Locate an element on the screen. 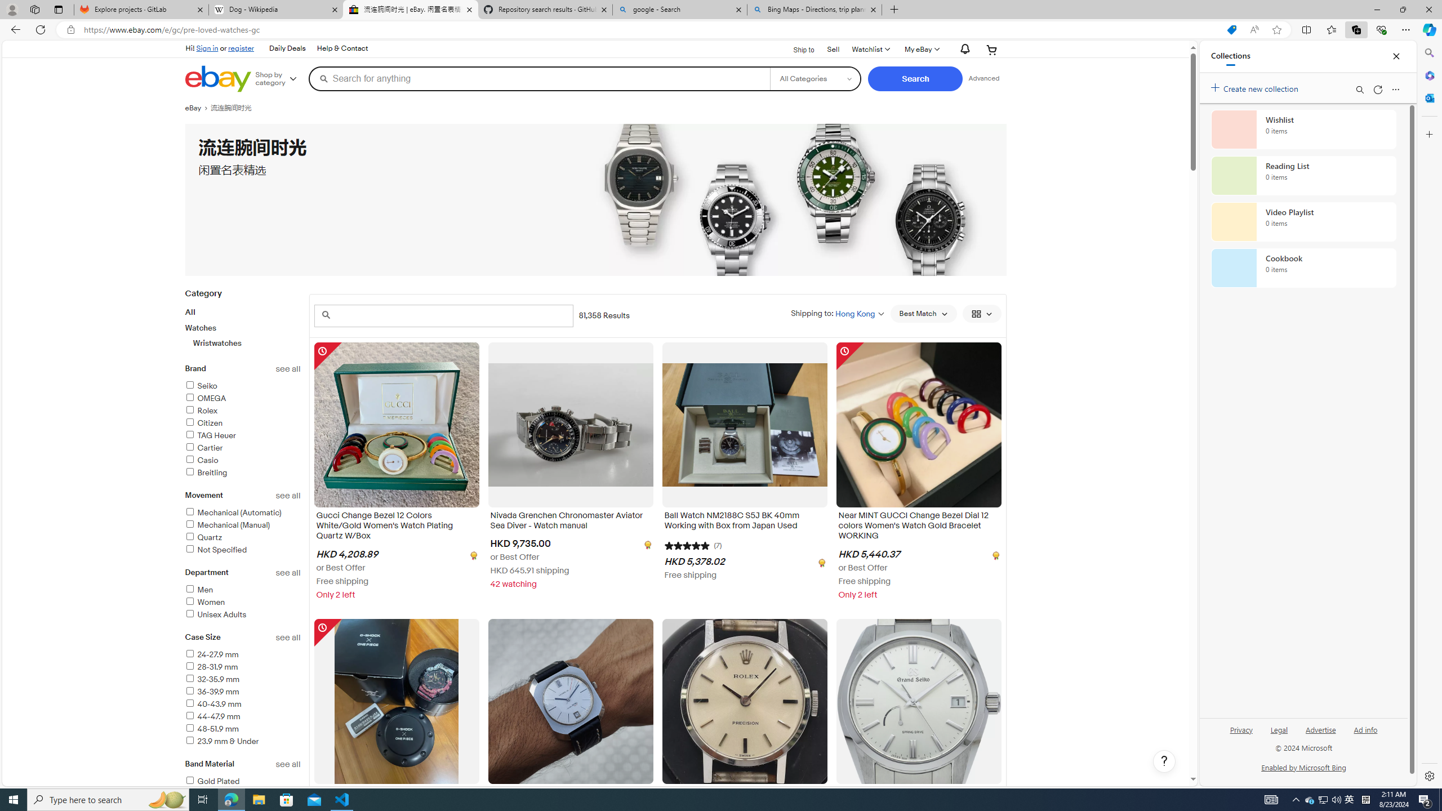  See all movement refinements is located at coordinates (288, 496).